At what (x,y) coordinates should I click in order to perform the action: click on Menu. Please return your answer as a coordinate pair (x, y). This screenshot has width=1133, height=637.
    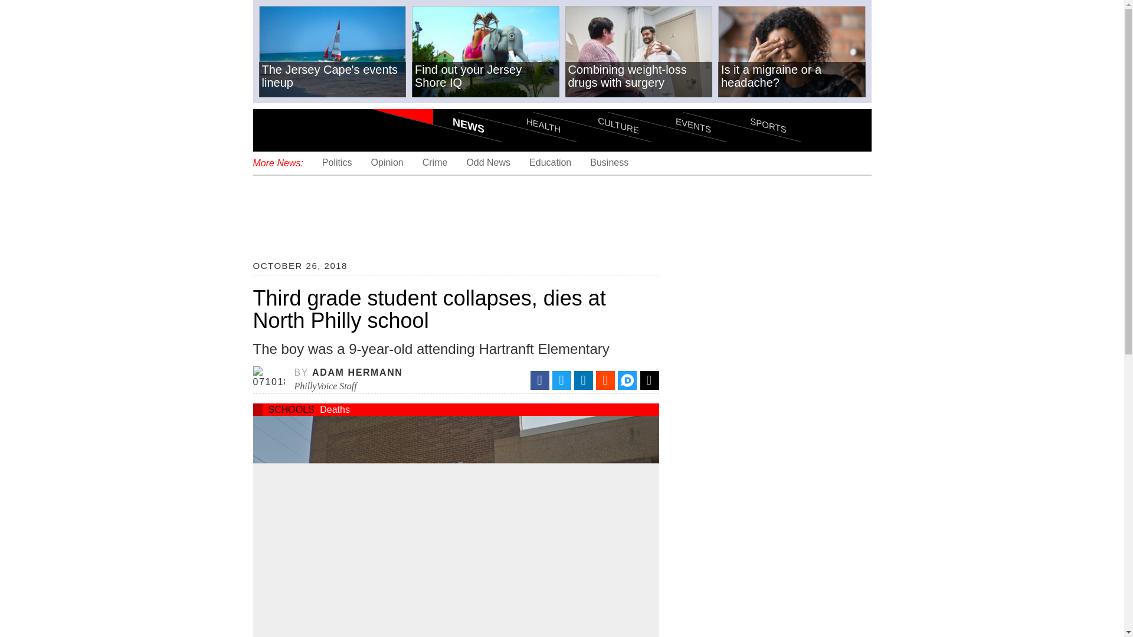
    Looking at the image, I should click on (271, 130).